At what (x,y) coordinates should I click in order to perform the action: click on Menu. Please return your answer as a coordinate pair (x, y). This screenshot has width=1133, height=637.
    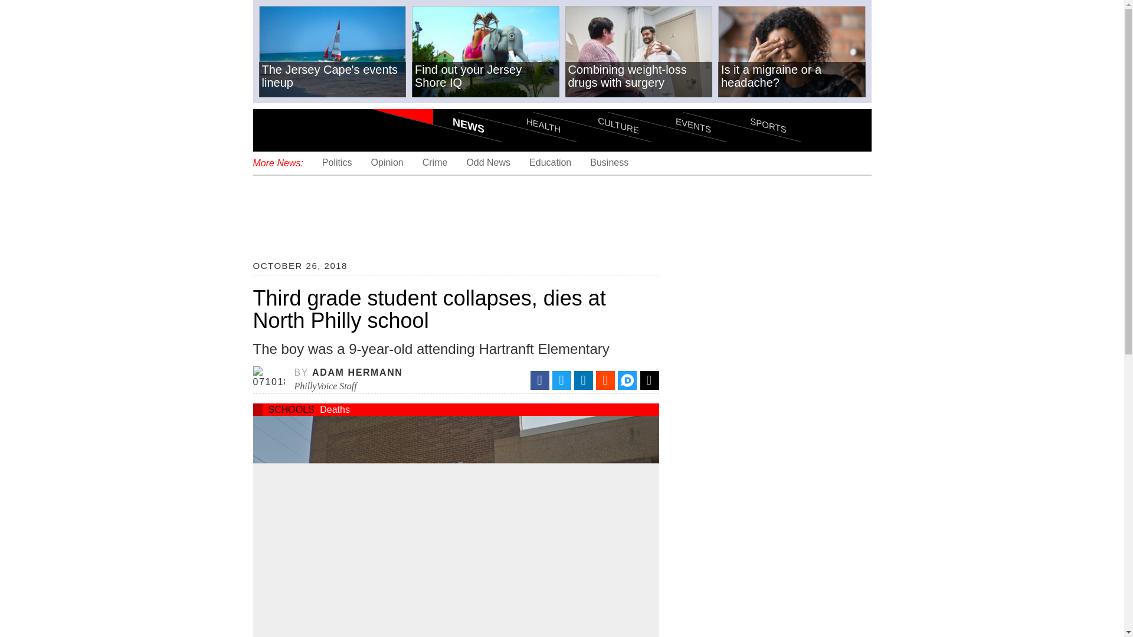
    Looking at the image, I should click on (271, 130).